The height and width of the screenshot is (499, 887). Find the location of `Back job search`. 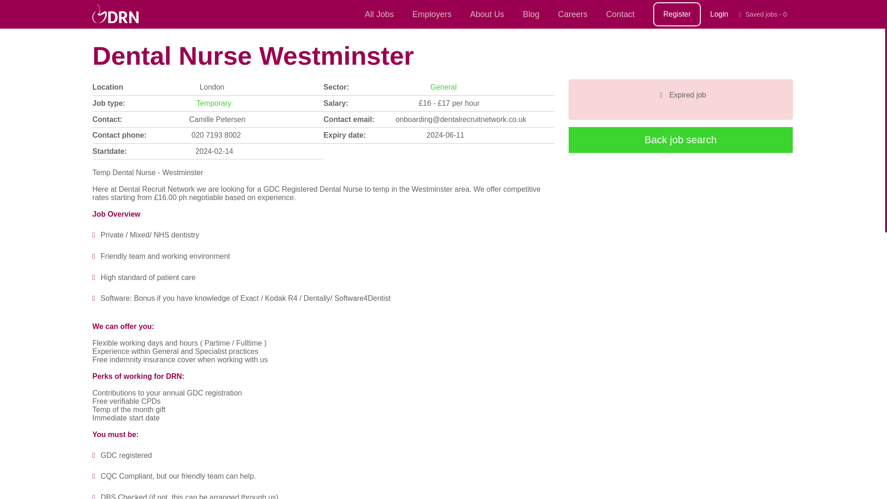

Back job search is located at coordinates (680, 140).